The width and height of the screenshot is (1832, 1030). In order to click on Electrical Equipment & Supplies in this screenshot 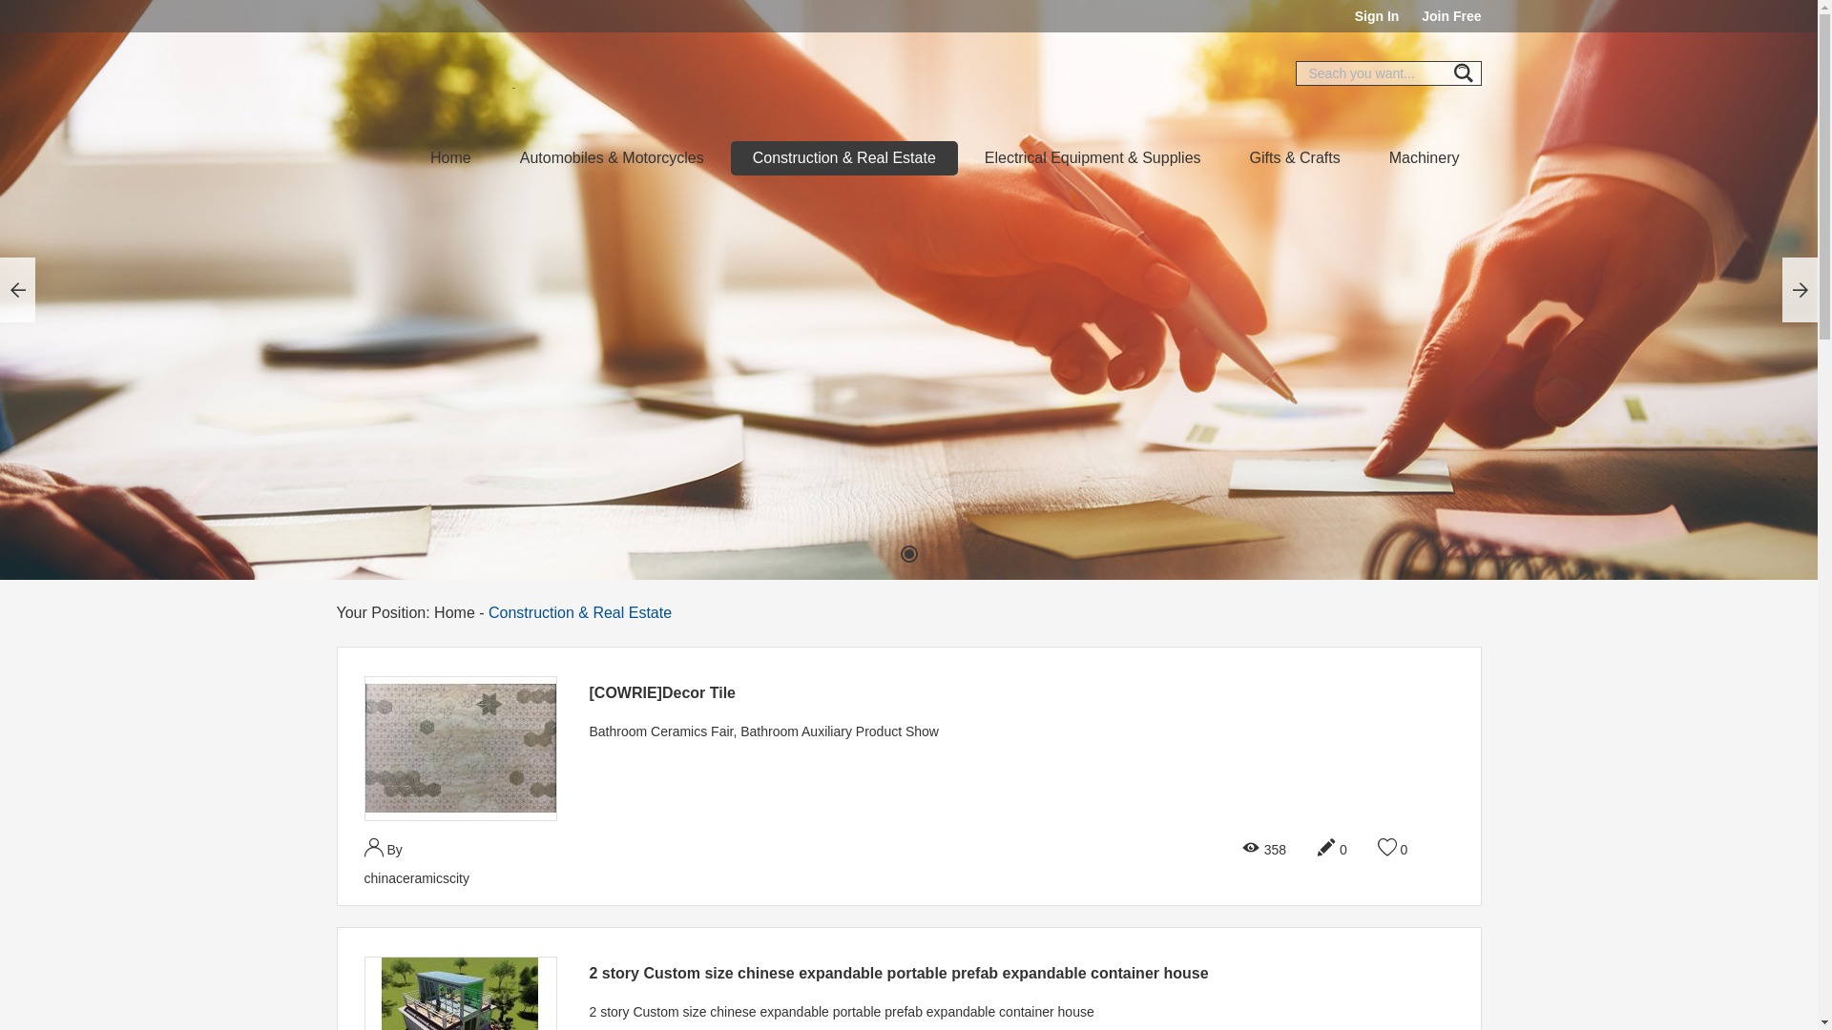, I will do `click(1093, 158)`.